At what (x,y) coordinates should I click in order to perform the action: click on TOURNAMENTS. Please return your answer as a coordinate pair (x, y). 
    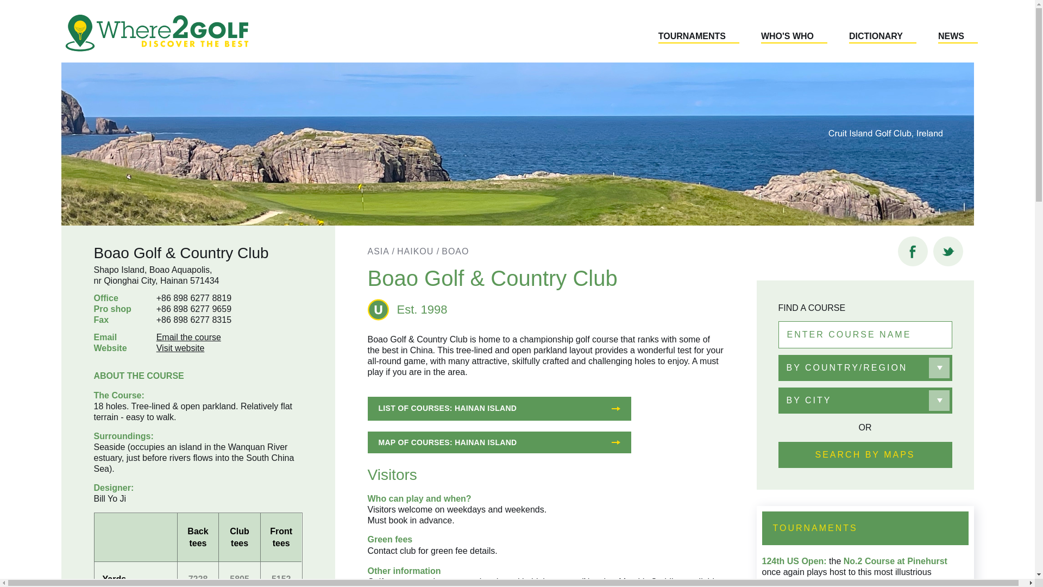
    Looking at the image, I should click on (699, 37).